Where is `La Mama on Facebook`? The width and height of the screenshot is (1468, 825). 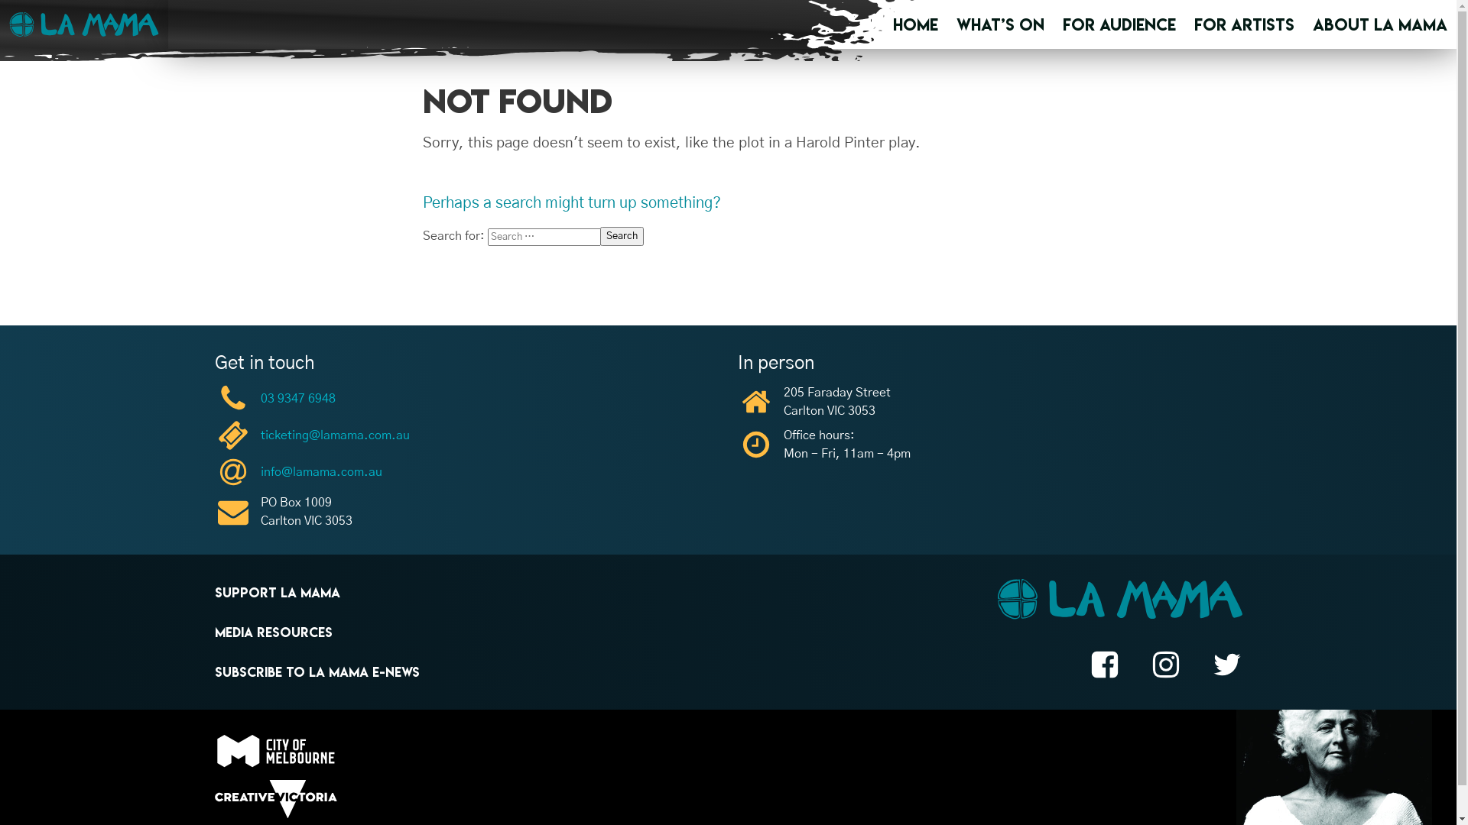 La Mama on Facebook is located at coordinates (1104, 668).